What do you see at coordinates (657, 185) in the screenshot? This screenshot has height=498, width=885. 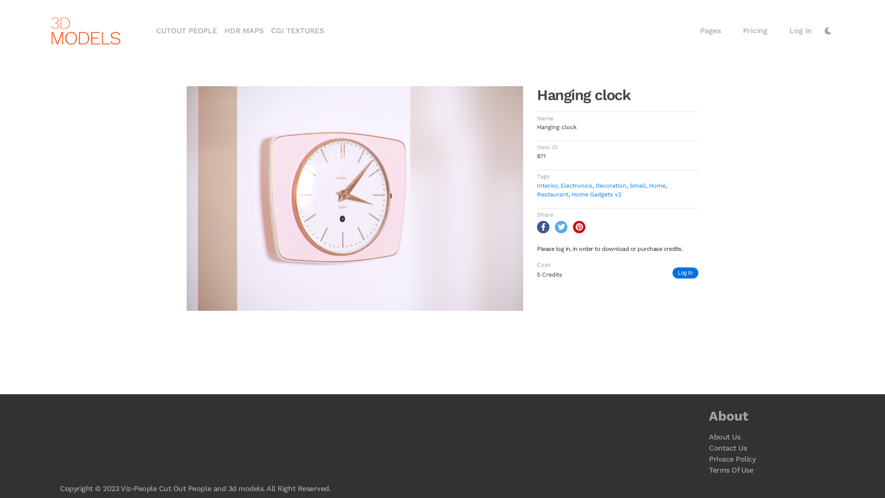 I see `Home` at bounding box center [657, 185].